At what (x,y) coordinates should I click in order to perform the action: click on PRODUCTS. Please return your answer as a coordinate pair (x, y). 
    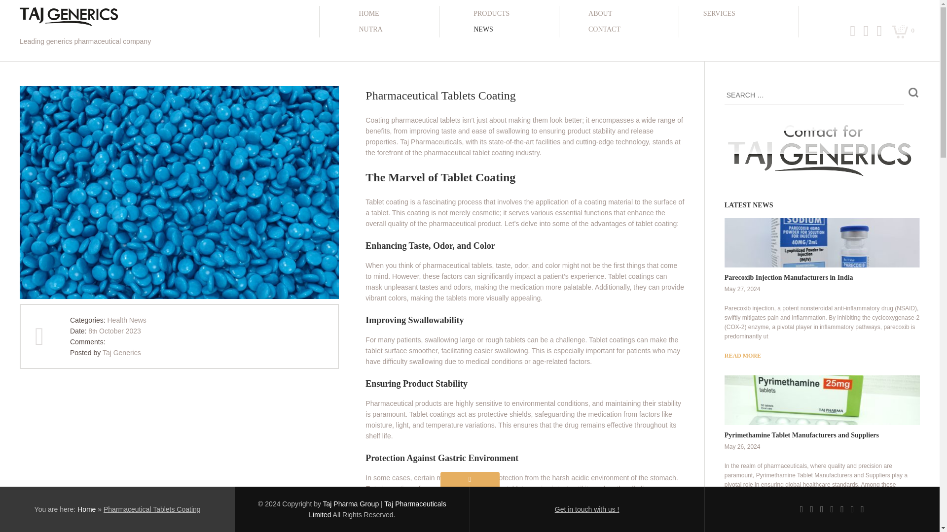
    Looking at the image, I should click on (511, 14).